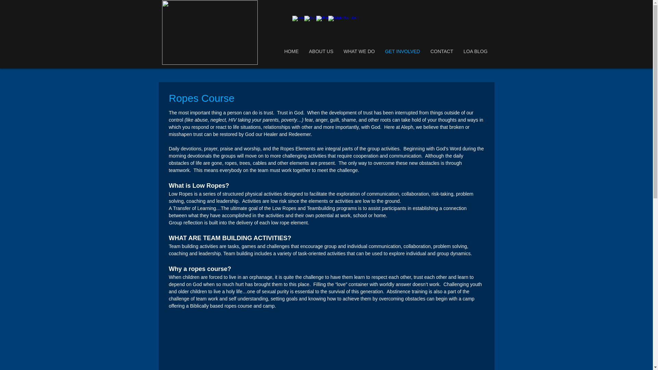 The height and width of the screenshot is (370, 658). I want to click on ABOUT US, so click(321, 51).